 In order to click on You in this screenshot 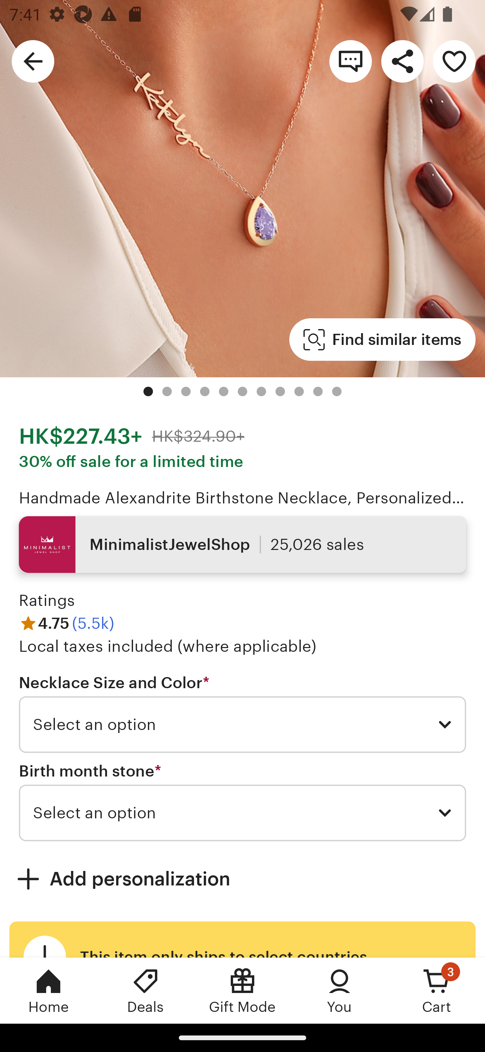, I will do `click(339, 990)`.